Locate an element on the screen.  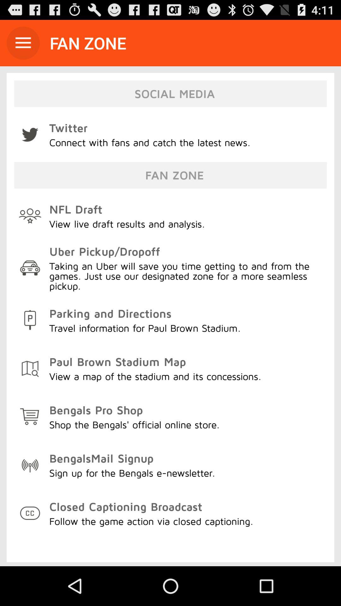
press to open menu is located at coordinates (23, 43).